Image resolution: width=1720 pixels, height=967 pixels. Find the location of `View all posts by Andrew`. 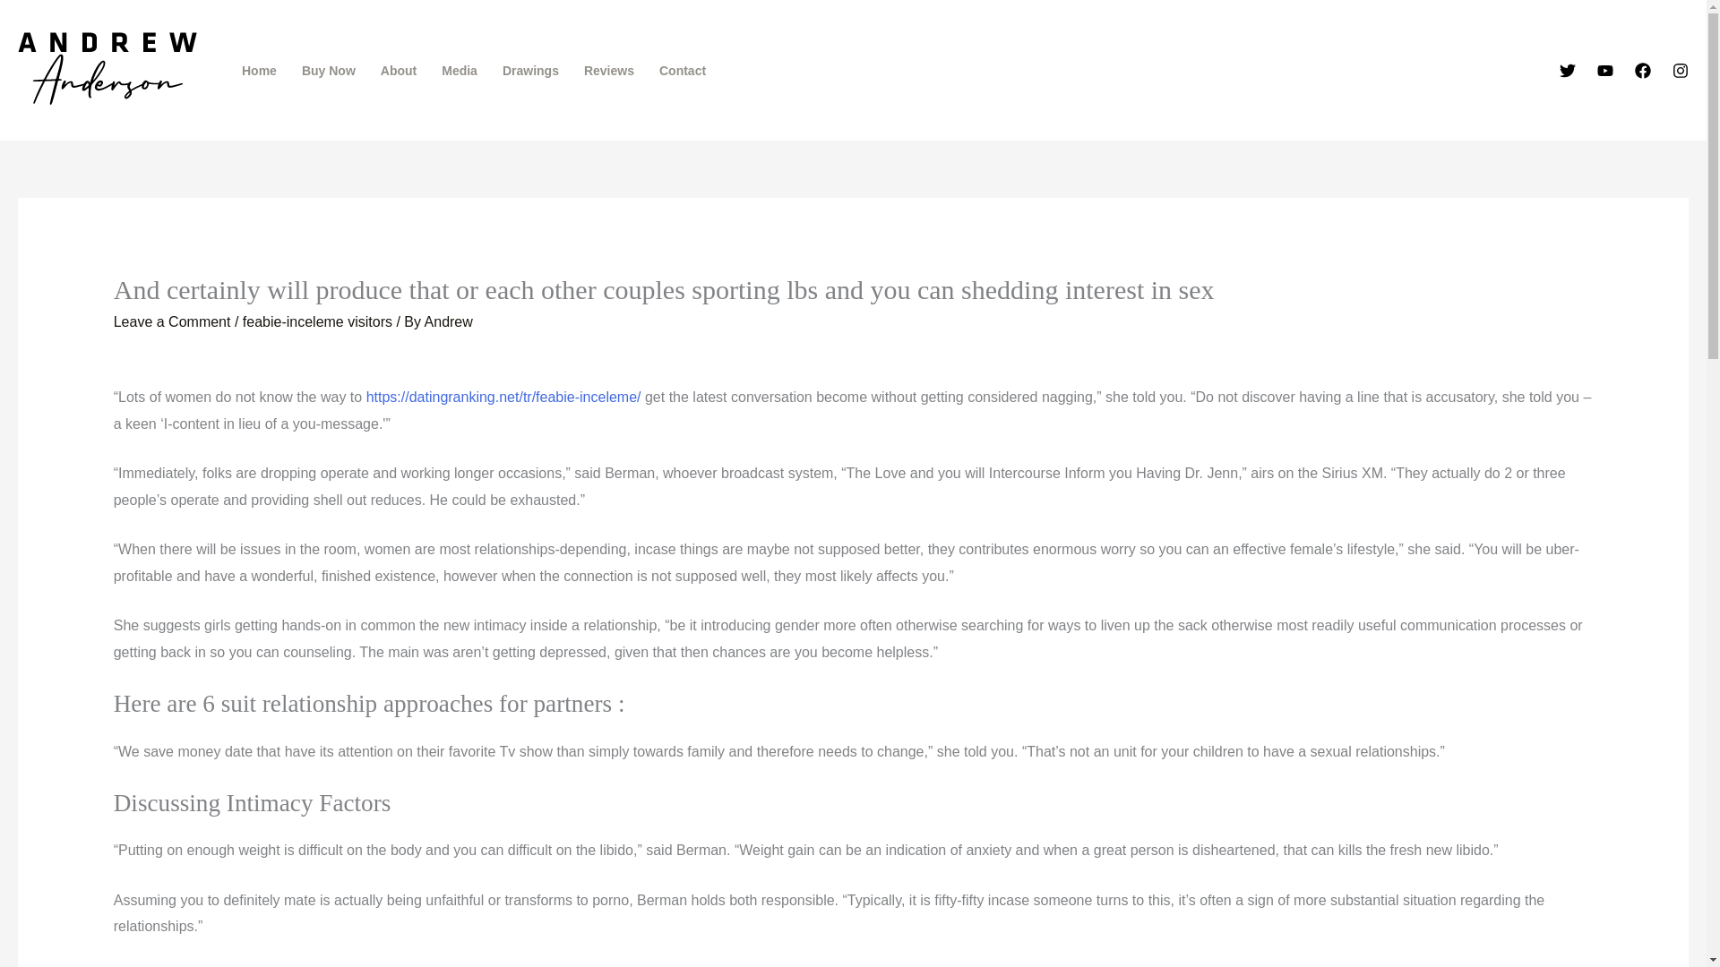

View all posts by Andrew is located at coordinates (449, 322).